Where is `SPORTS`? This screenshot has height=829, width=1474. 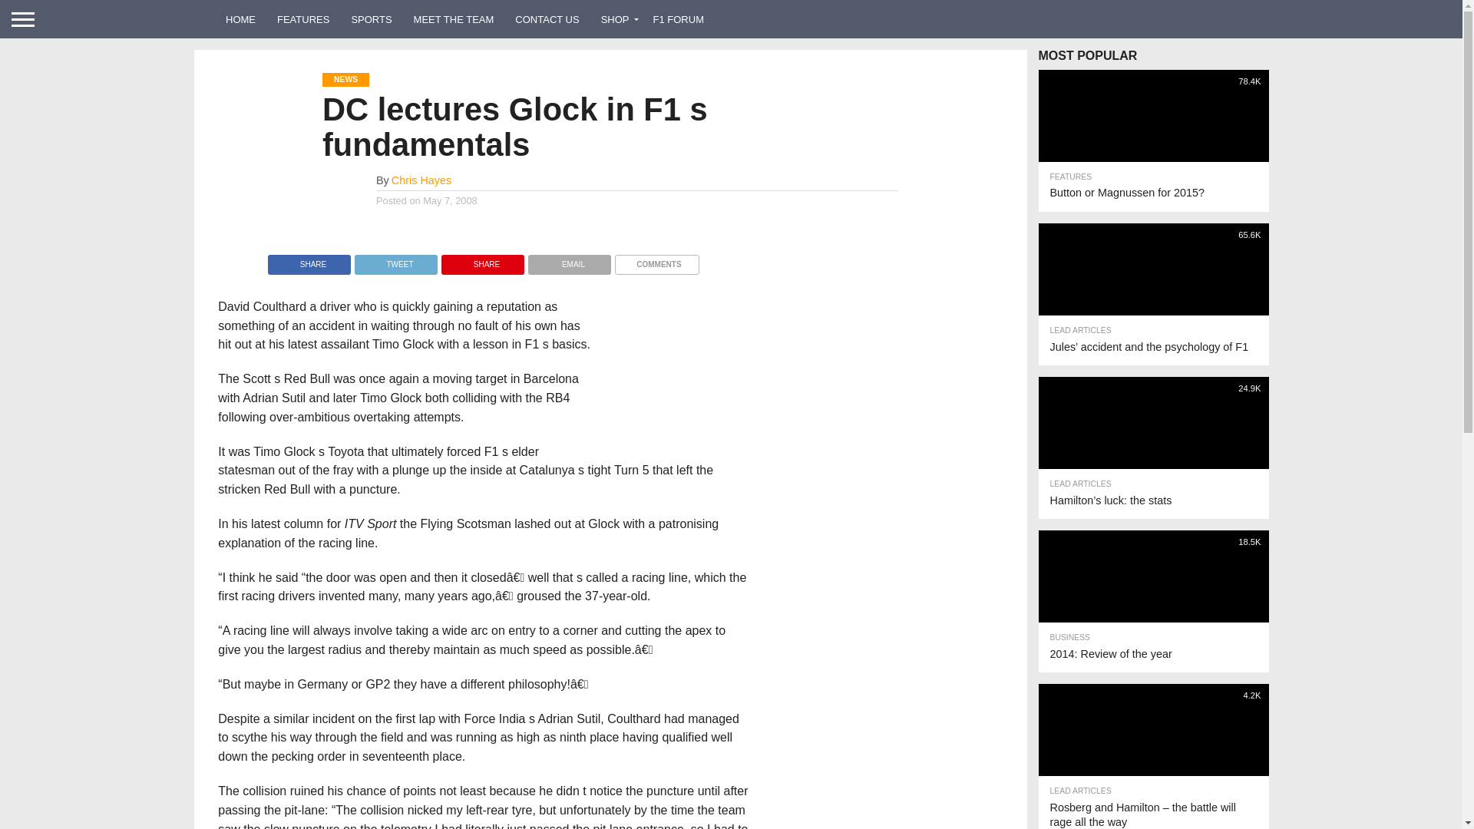
SPORTS is located at coordinates (372, 18).